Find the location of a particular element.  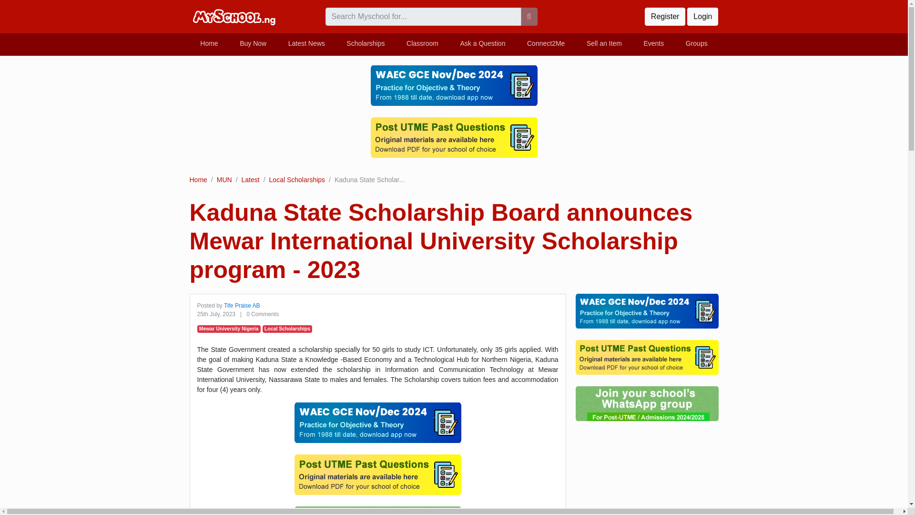

Buy Now is located at coordinates (253, 44).